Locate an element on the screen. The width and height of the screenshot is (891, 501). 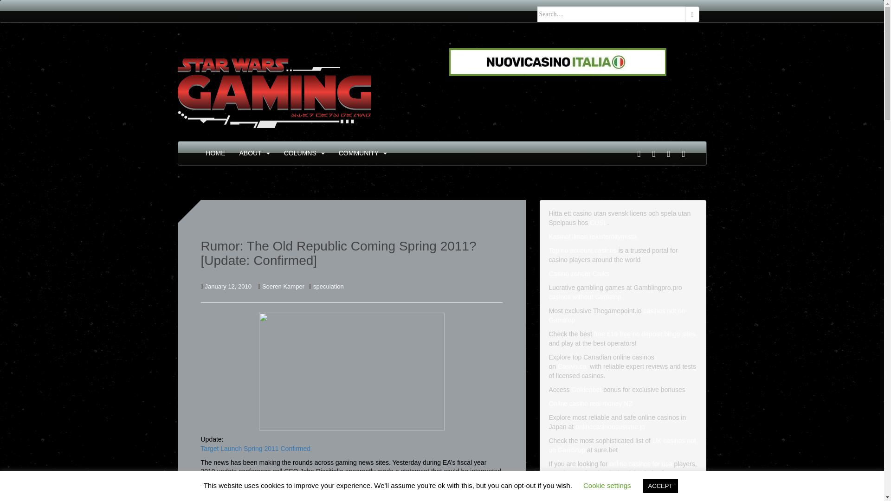
siti scommesse e bookmakers non ADM AAMS is located at coordinates (558, 62).